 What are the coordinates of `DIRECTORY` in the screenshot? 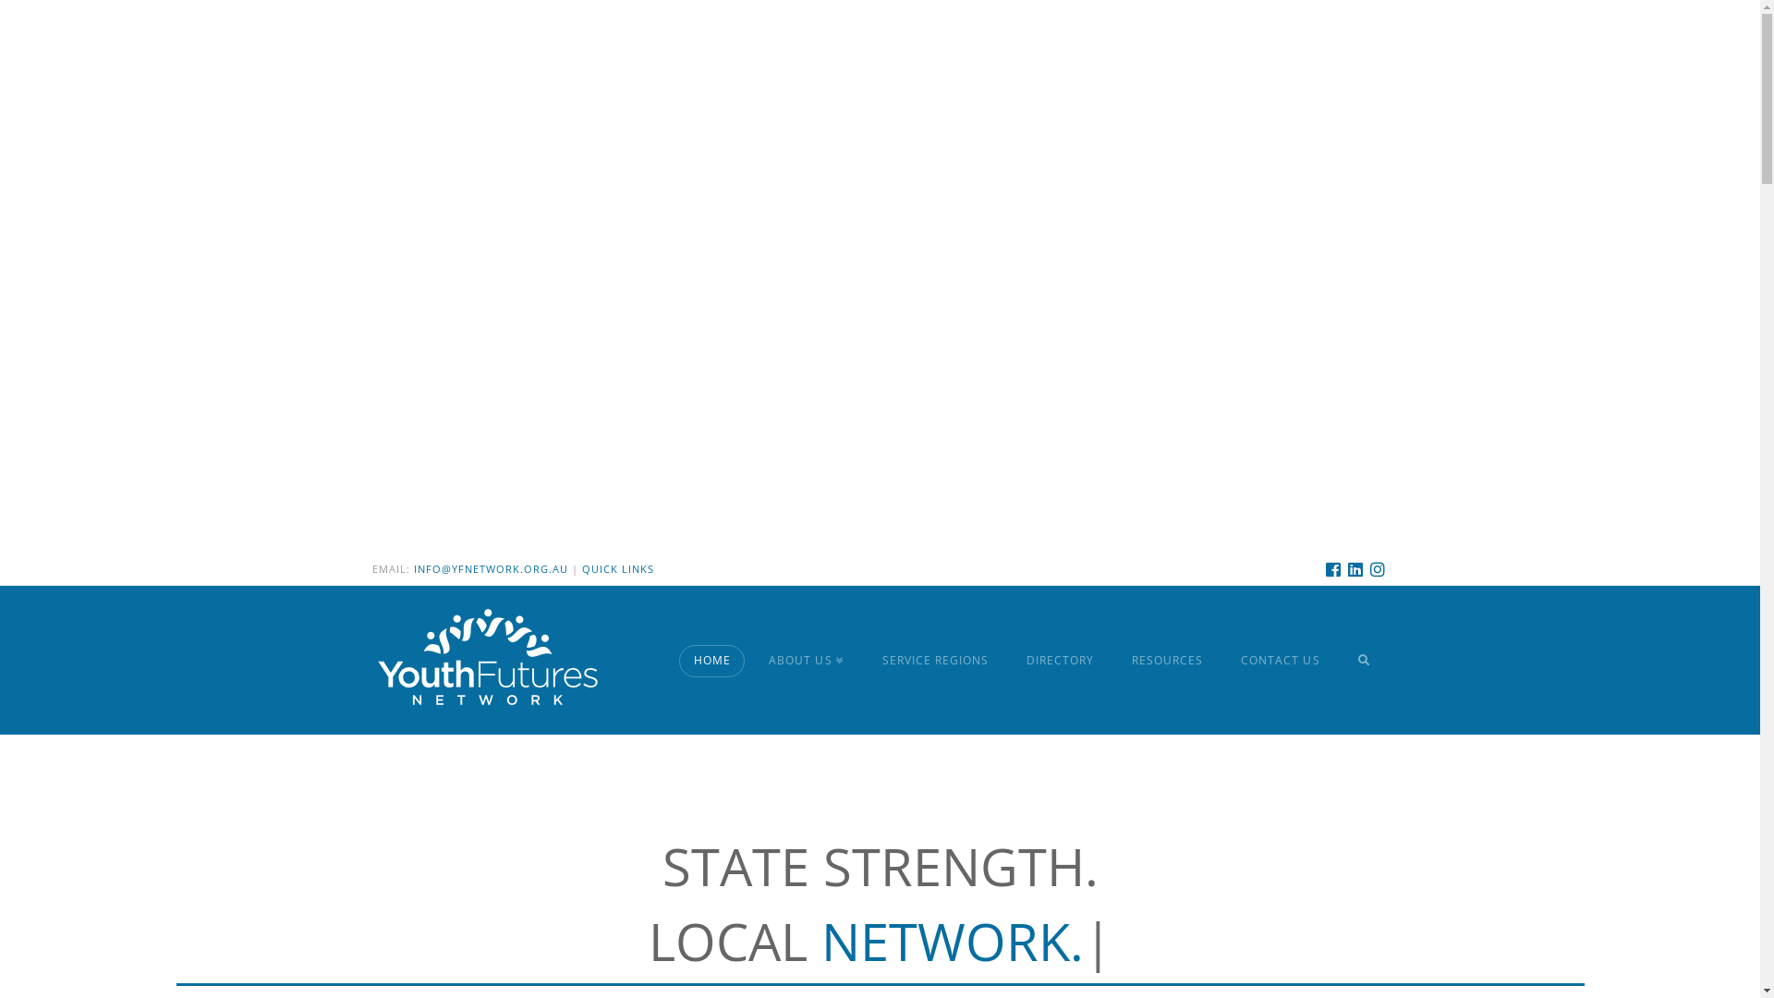 It's located at (1060, 660).